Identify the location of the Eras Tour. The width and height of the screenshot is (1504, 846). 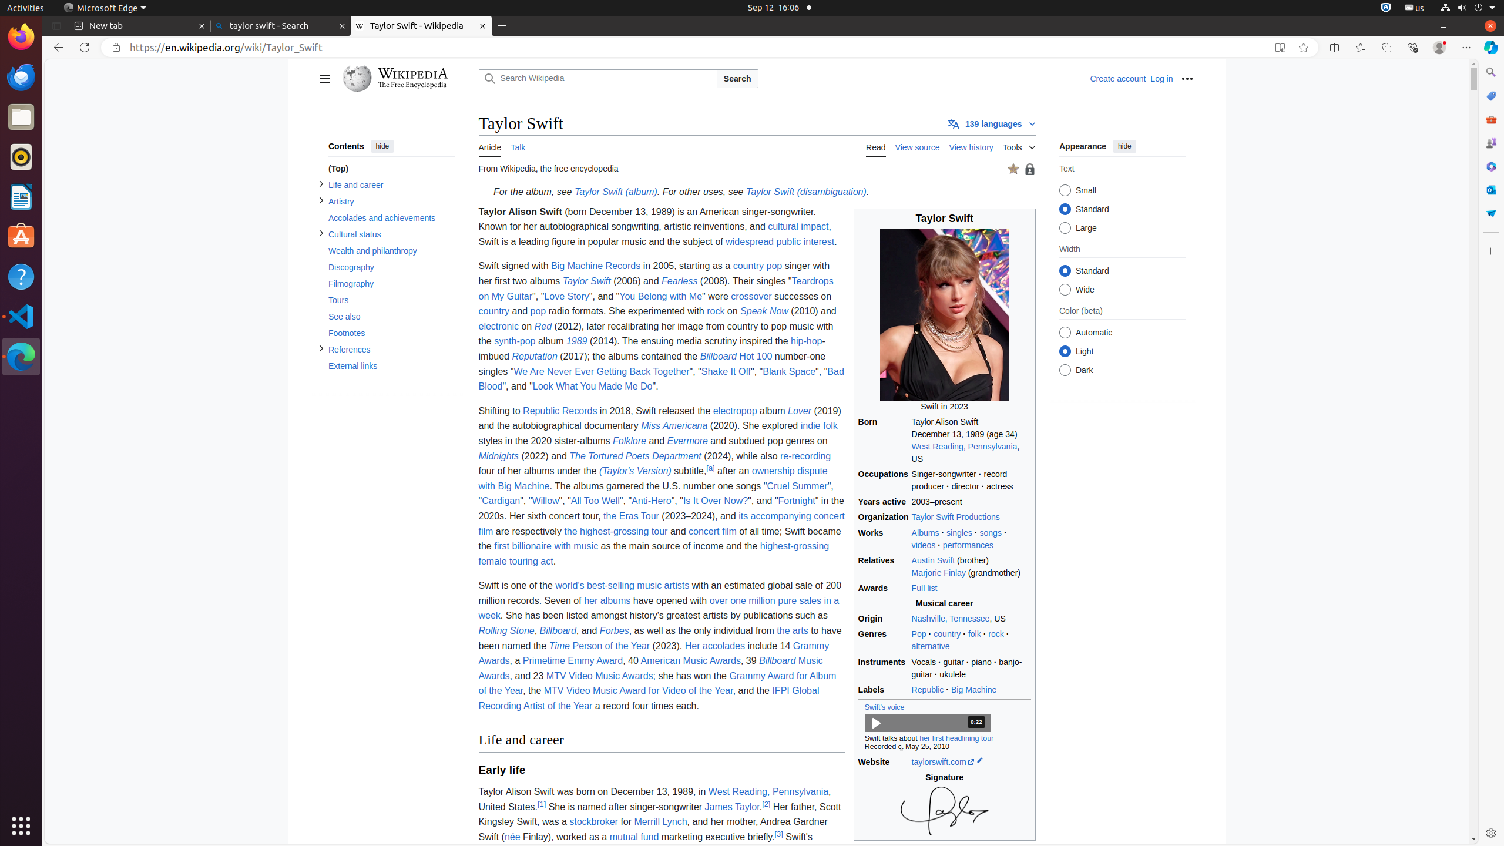
(631, 516).